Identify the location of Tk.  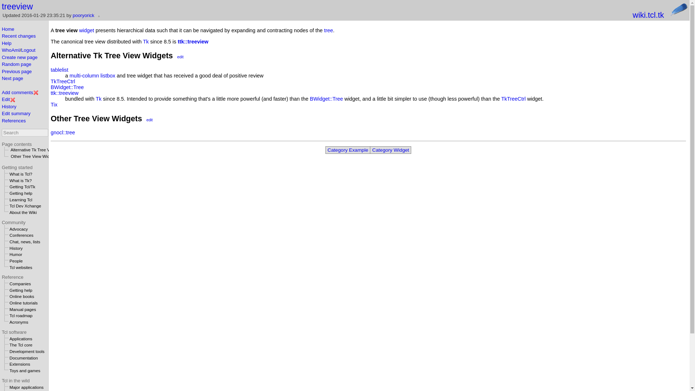
(146, 41).